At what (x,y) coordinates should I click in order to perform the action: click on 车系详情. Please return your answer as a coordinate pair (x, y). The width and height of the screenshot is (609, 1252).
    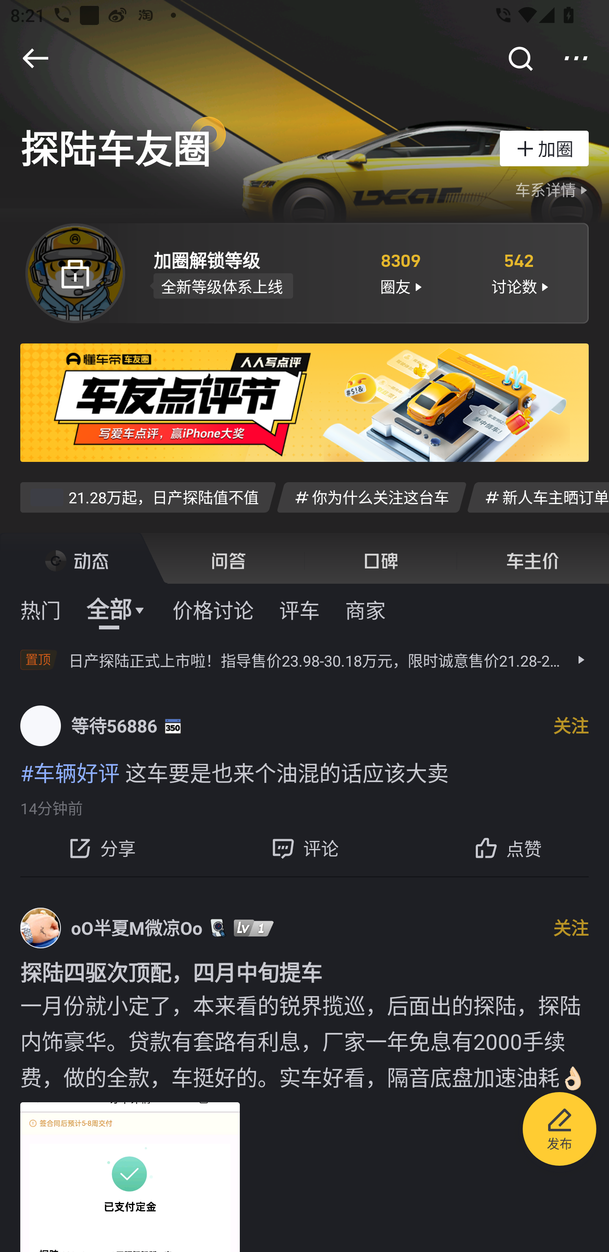
    Looking at the image, I should click on (553, 190).